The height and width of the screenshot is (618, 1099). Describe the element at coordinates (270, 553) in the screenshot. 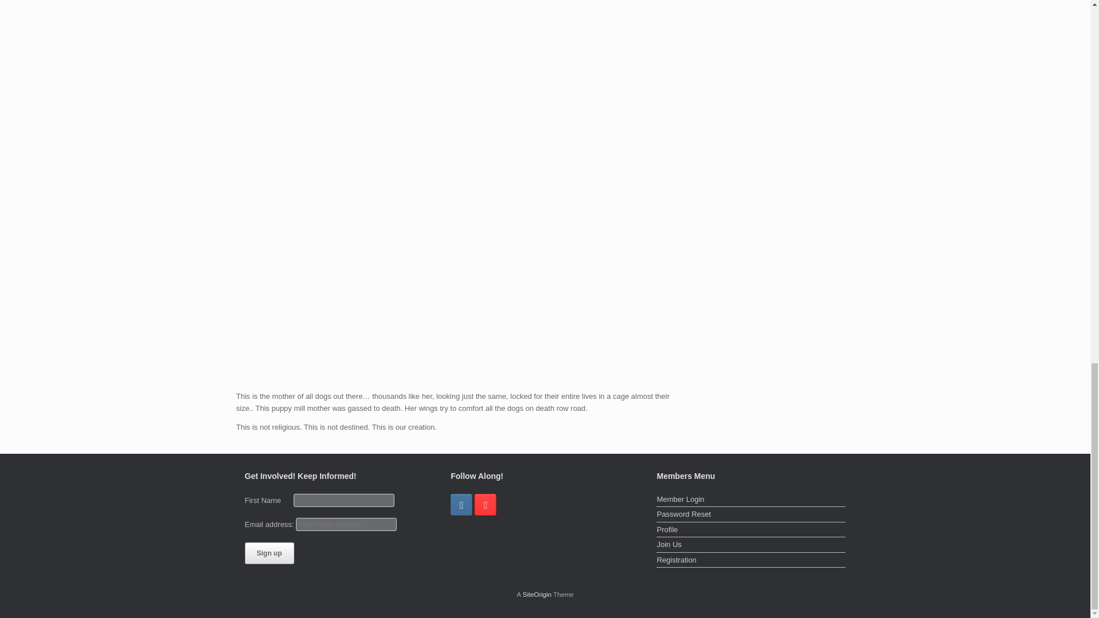

I see `Sign up` at that location.